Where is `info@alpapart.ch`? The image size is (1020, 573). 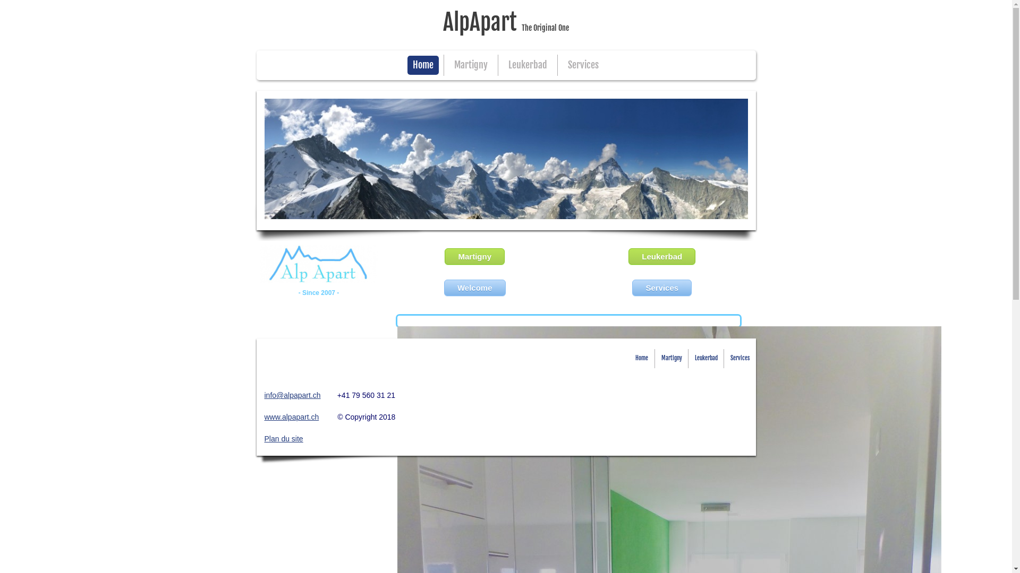
info@alpapart.ch is located at coordinates (293, 395).